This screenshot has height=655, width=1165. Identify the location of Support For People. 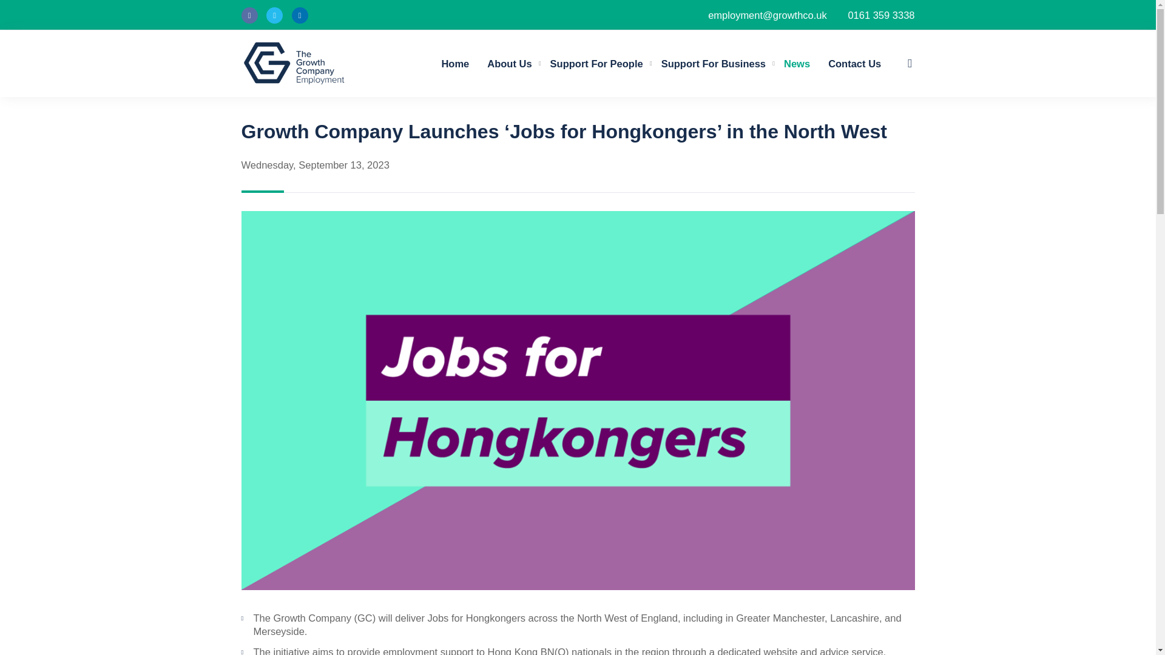
(597, 64).